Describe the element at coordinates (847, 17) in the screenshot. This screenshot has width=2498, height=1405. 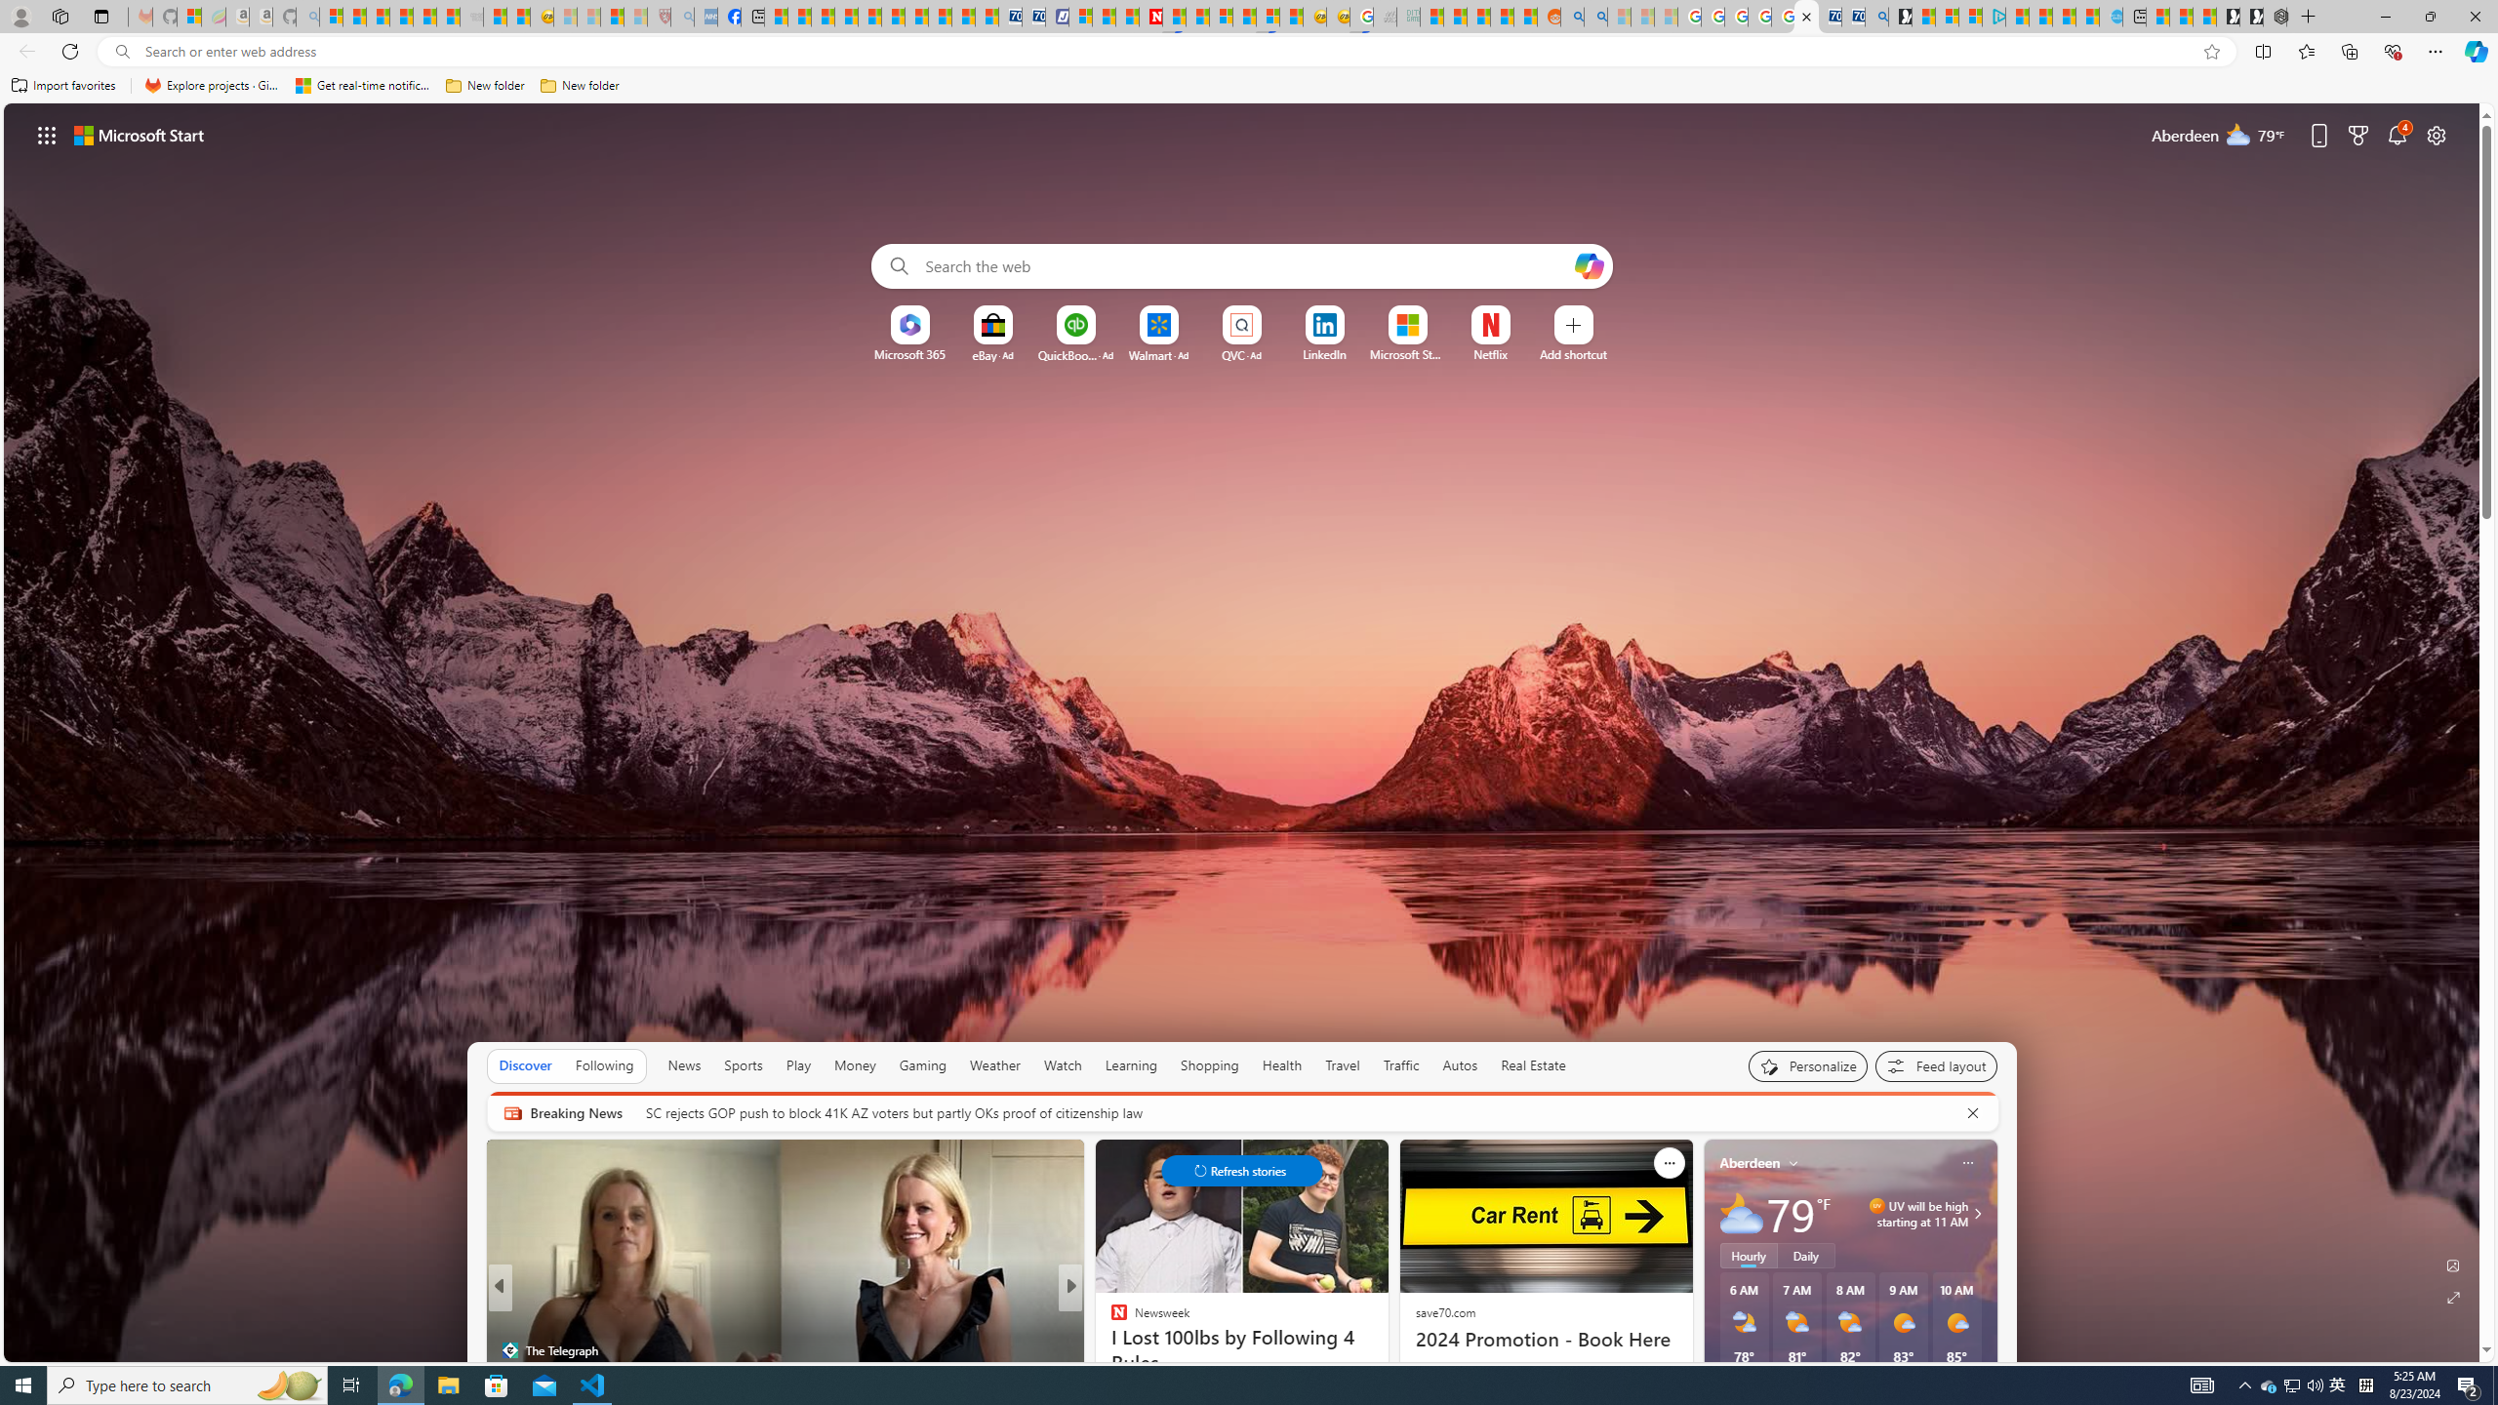
I see `Climate Damage Becomes Too Severe To Reverse` at that location.